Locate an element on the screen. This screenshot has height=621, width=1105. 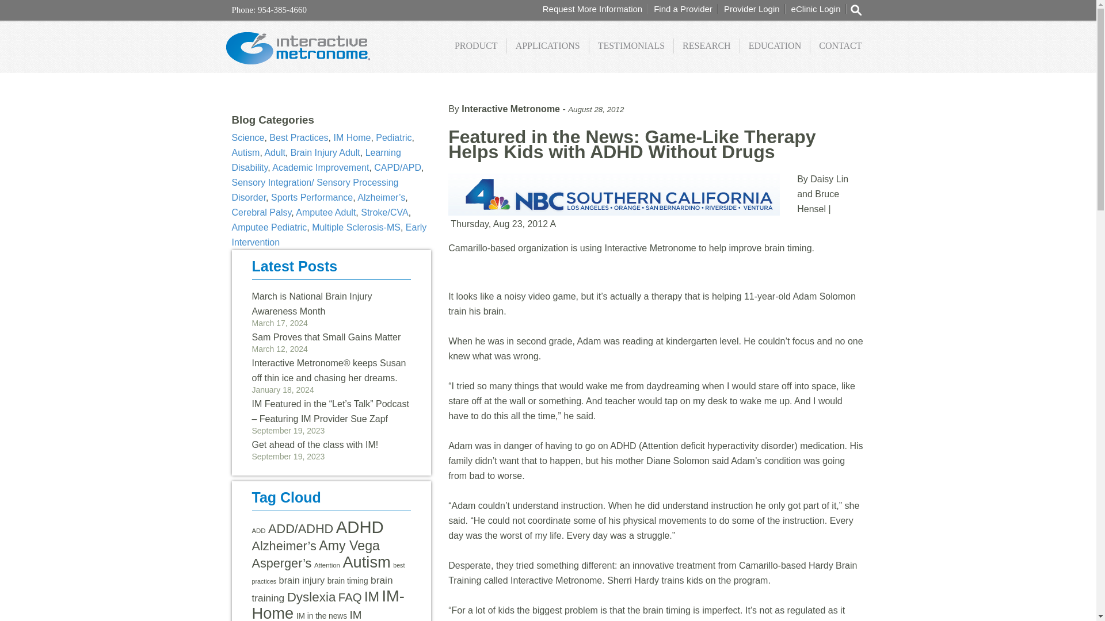
RESEARCH is located at coordinates (707, 45).